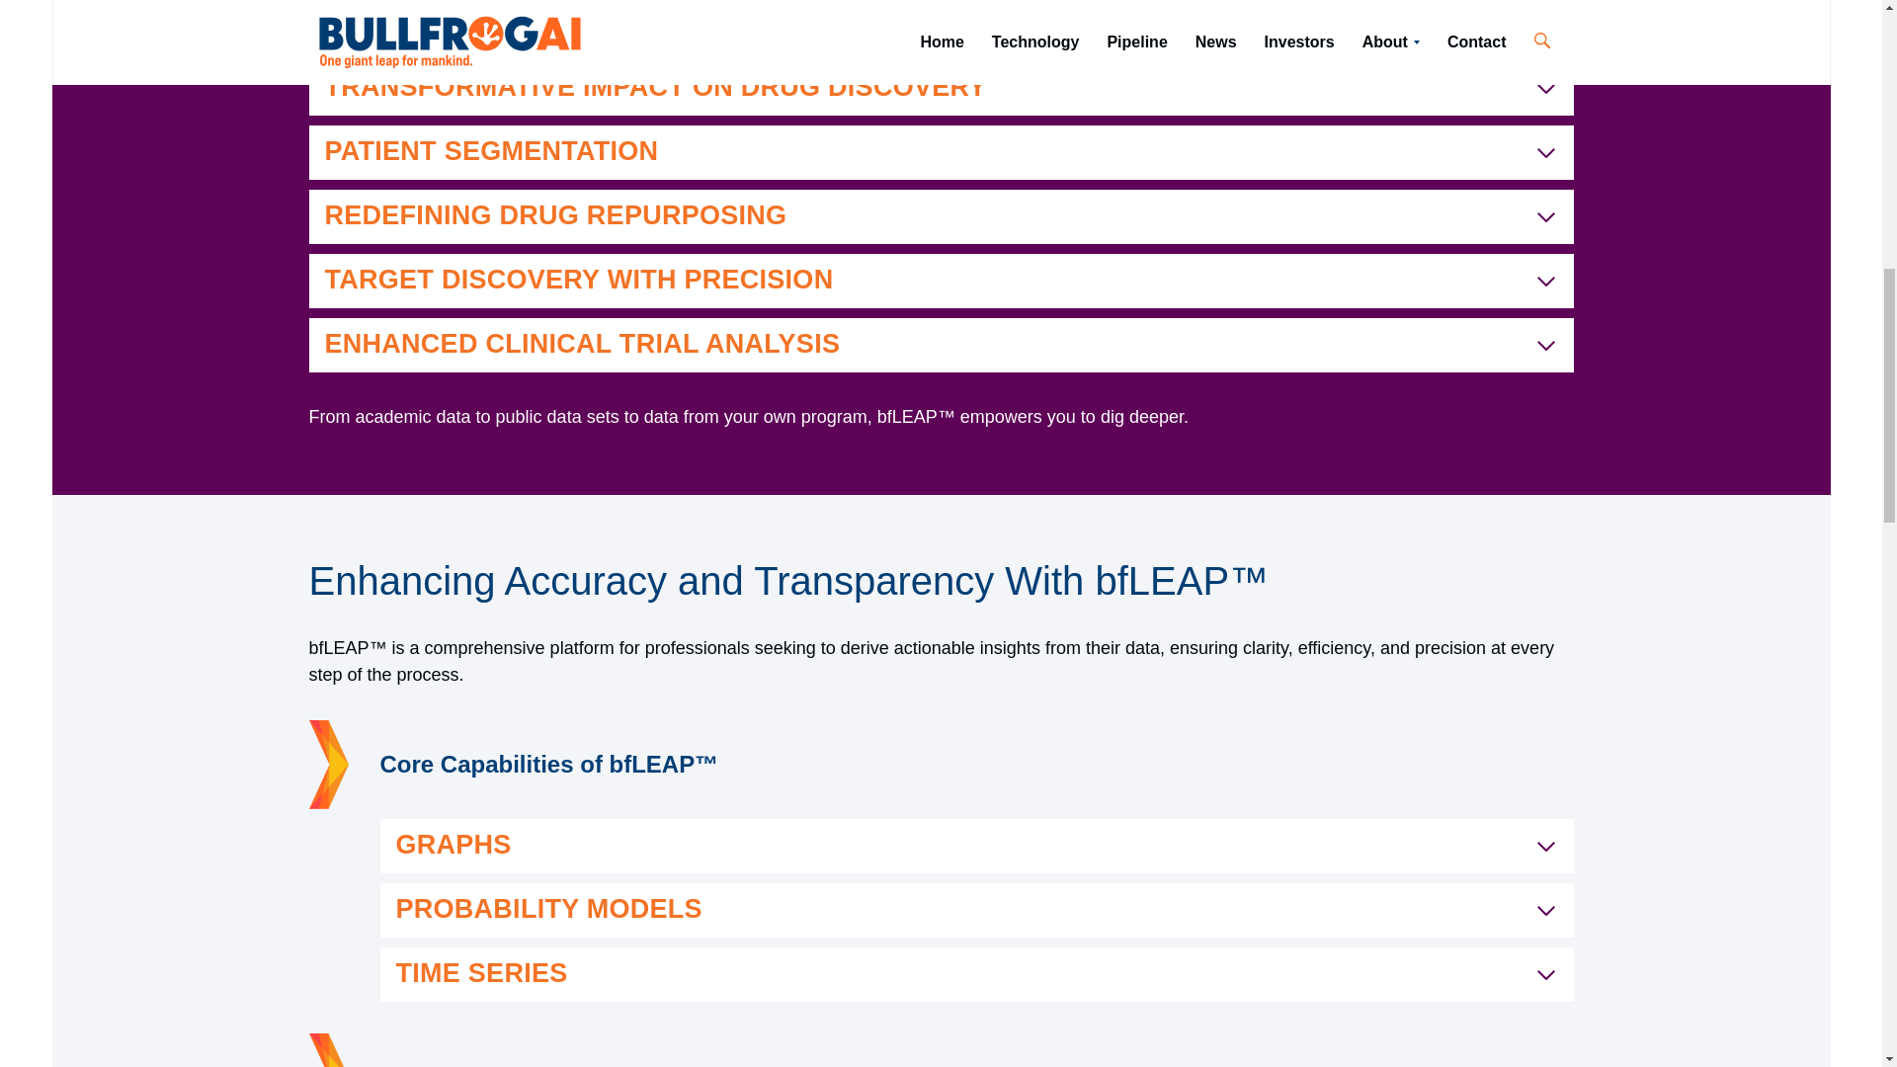  What do you see at coordinates (976, 974) in the screenshot?
I see `TIME SERIES` at bounding box center [976, 974].